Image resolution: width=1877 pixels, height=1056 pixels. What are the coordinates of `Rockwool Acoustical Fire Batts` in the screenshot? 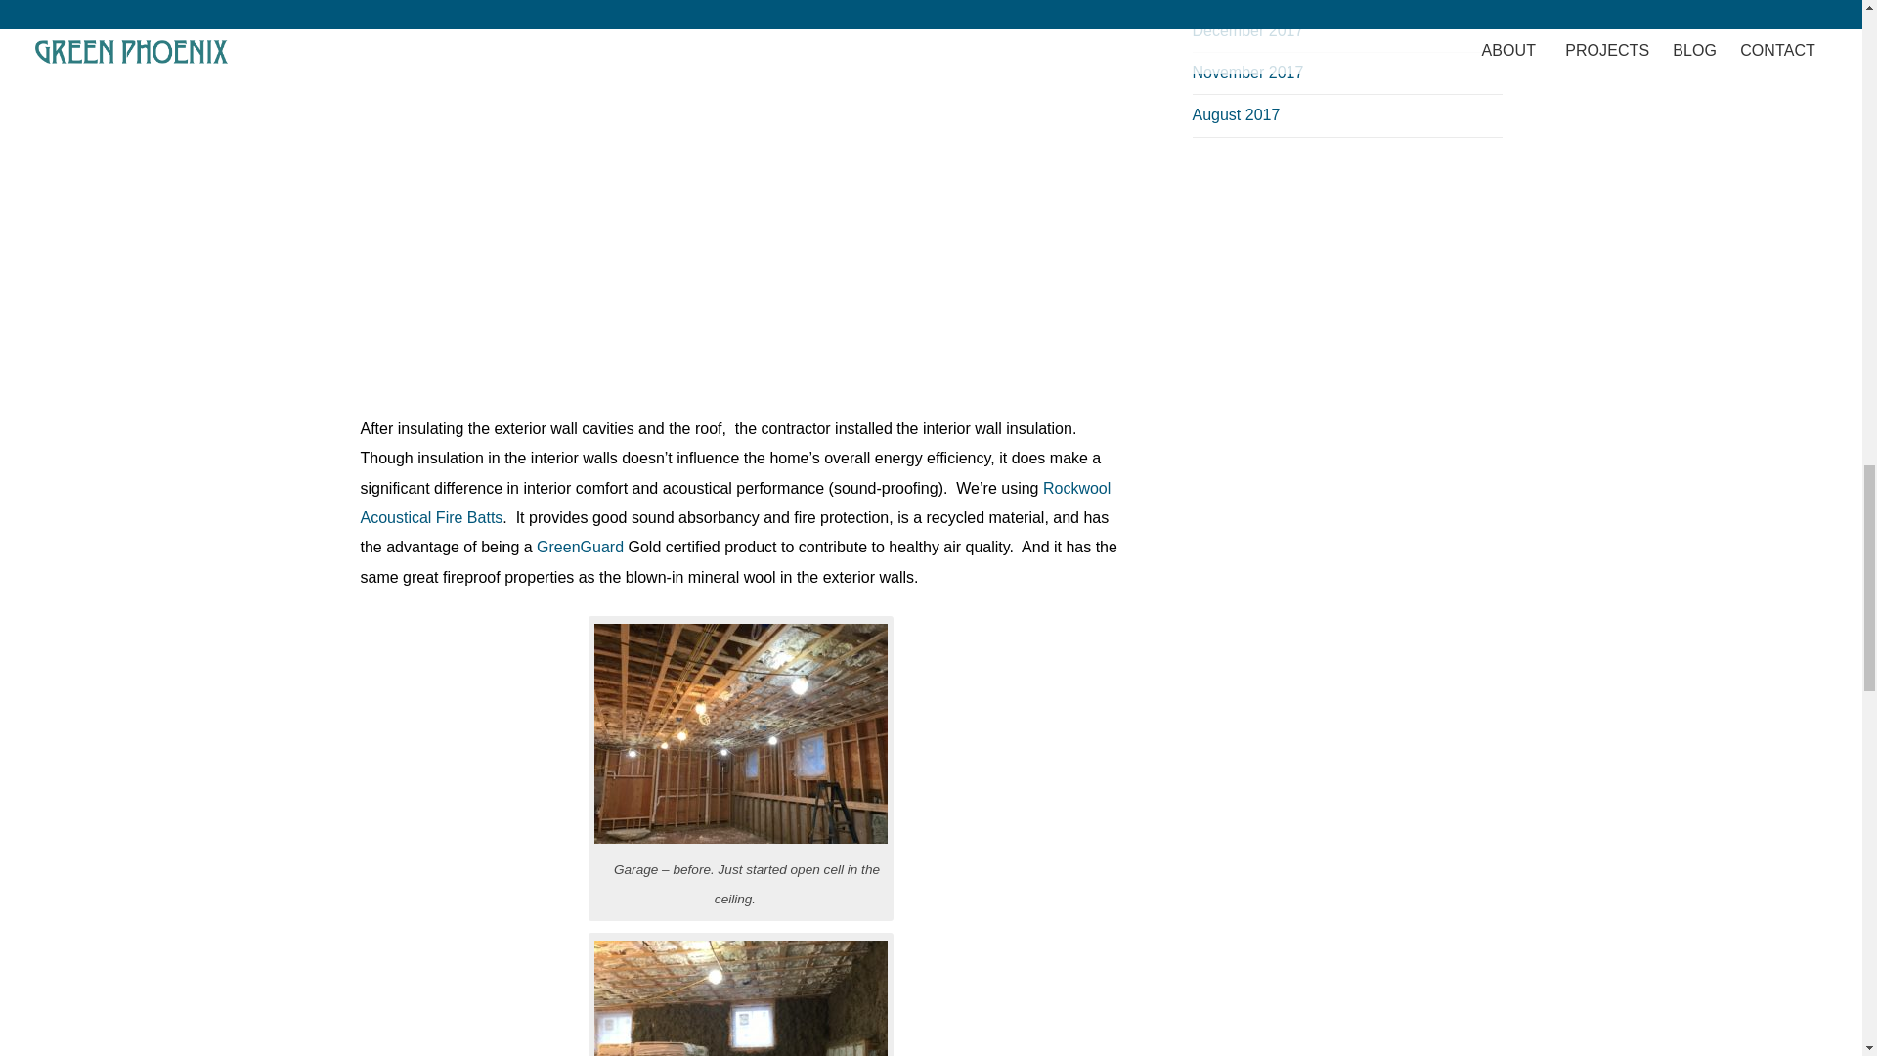 It's located at (735, 503).